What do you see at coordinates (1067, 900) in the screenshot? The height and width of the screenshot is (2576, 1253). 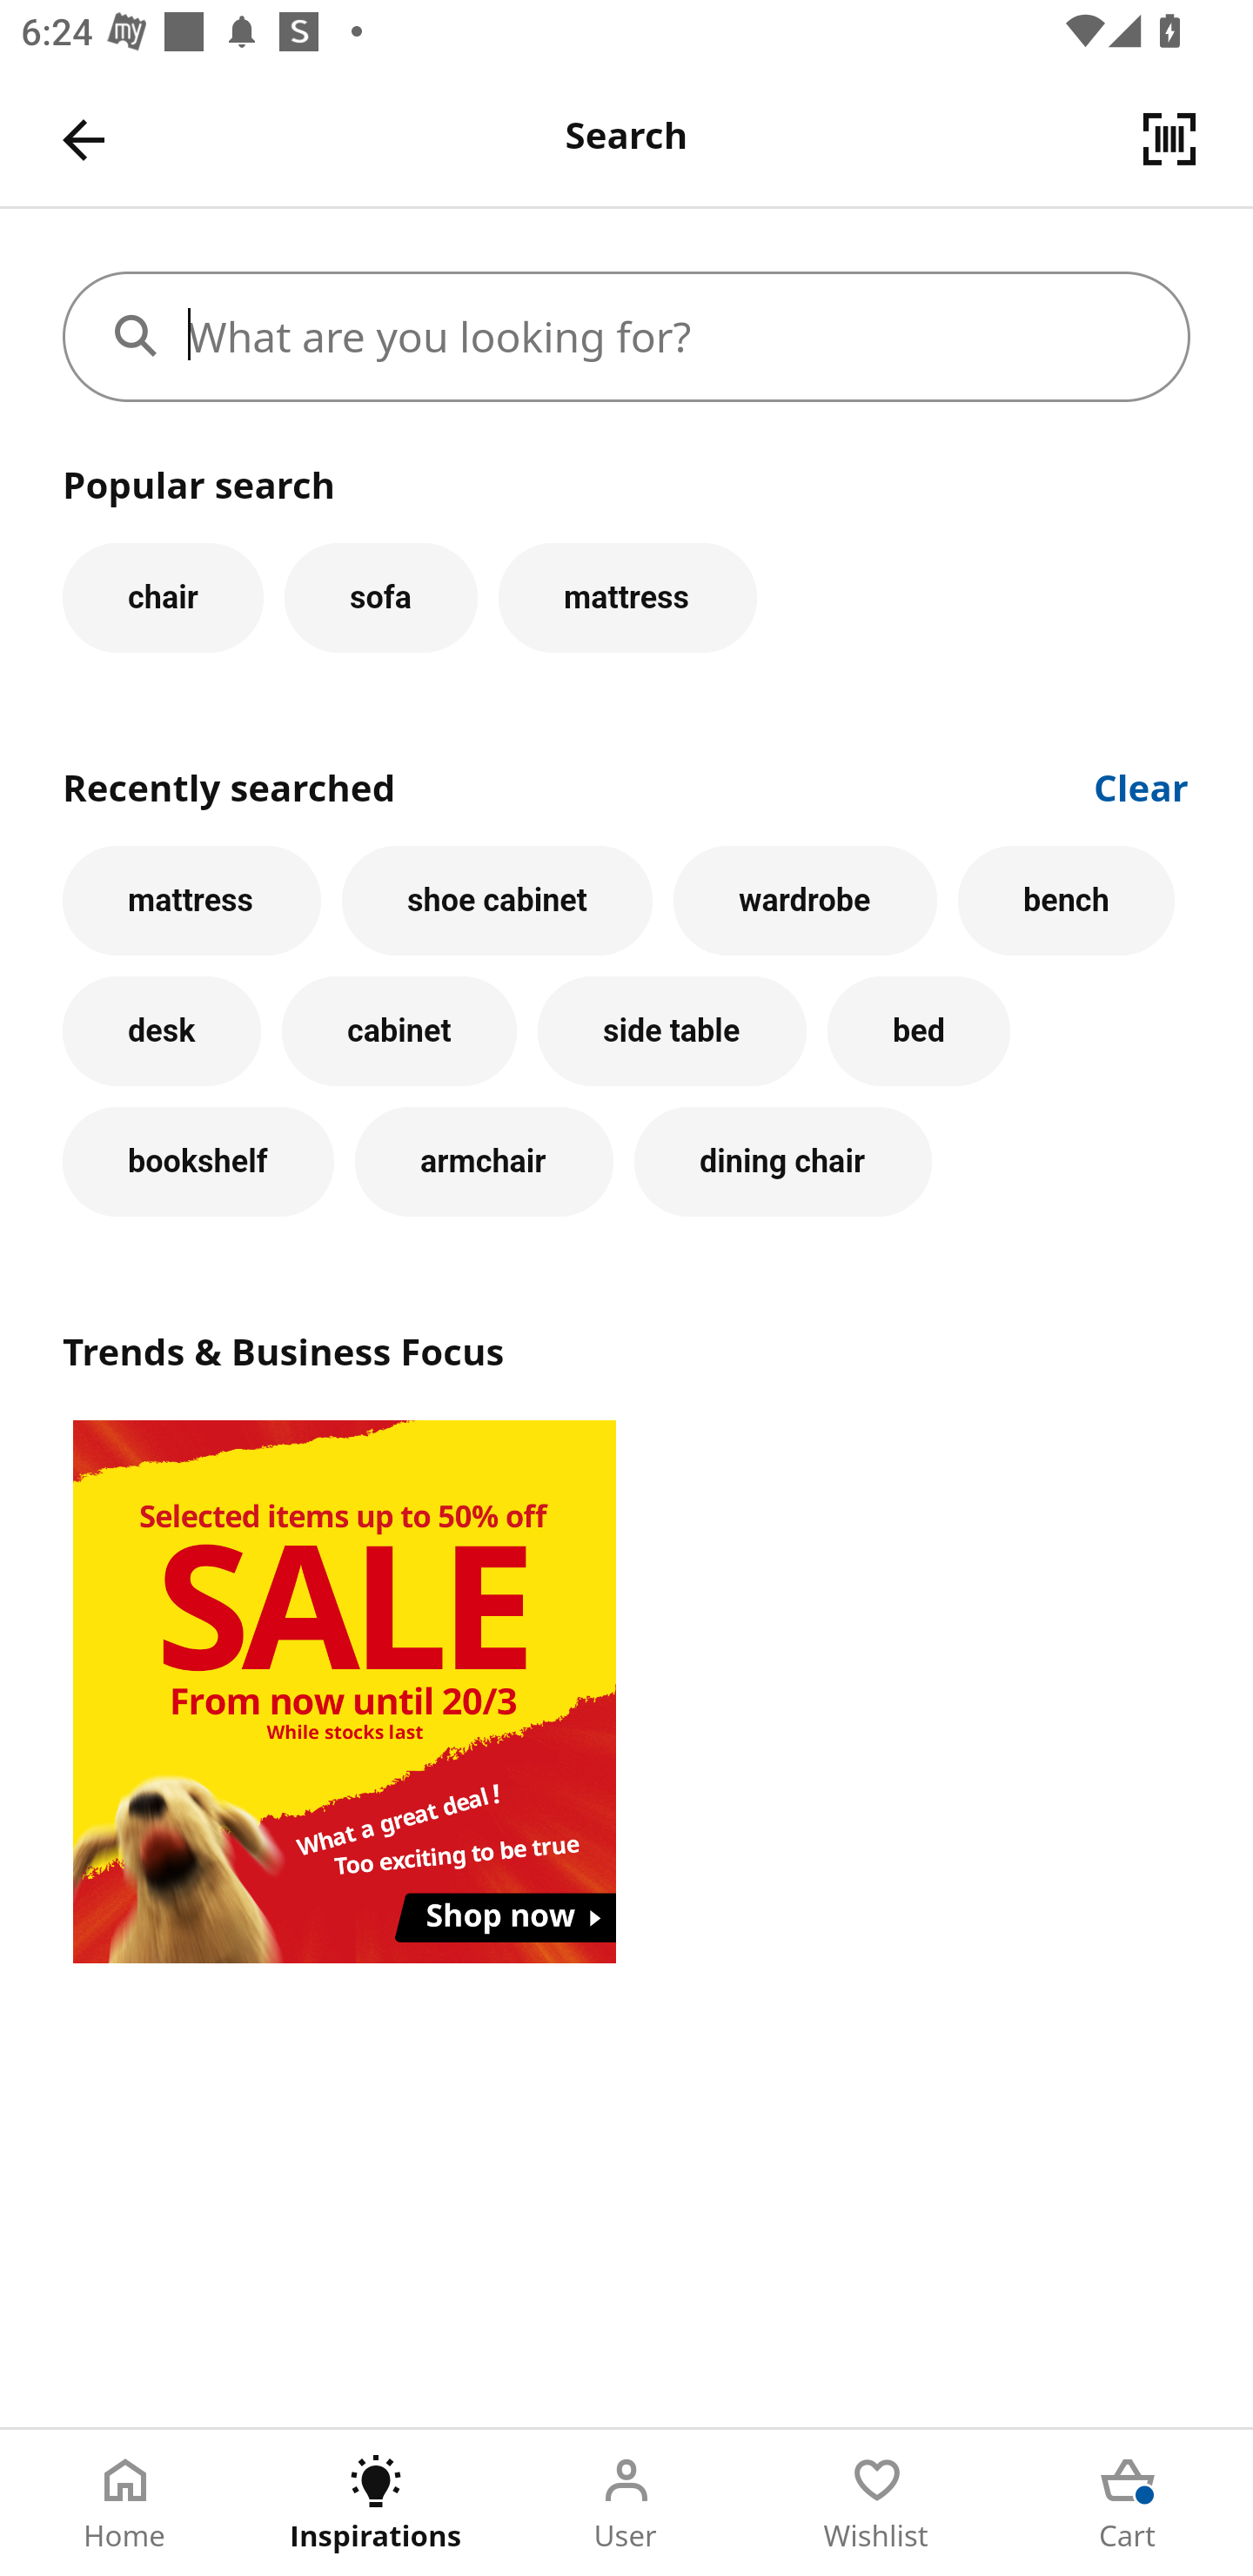 I see `bench` at bounding box center [1067, 900].